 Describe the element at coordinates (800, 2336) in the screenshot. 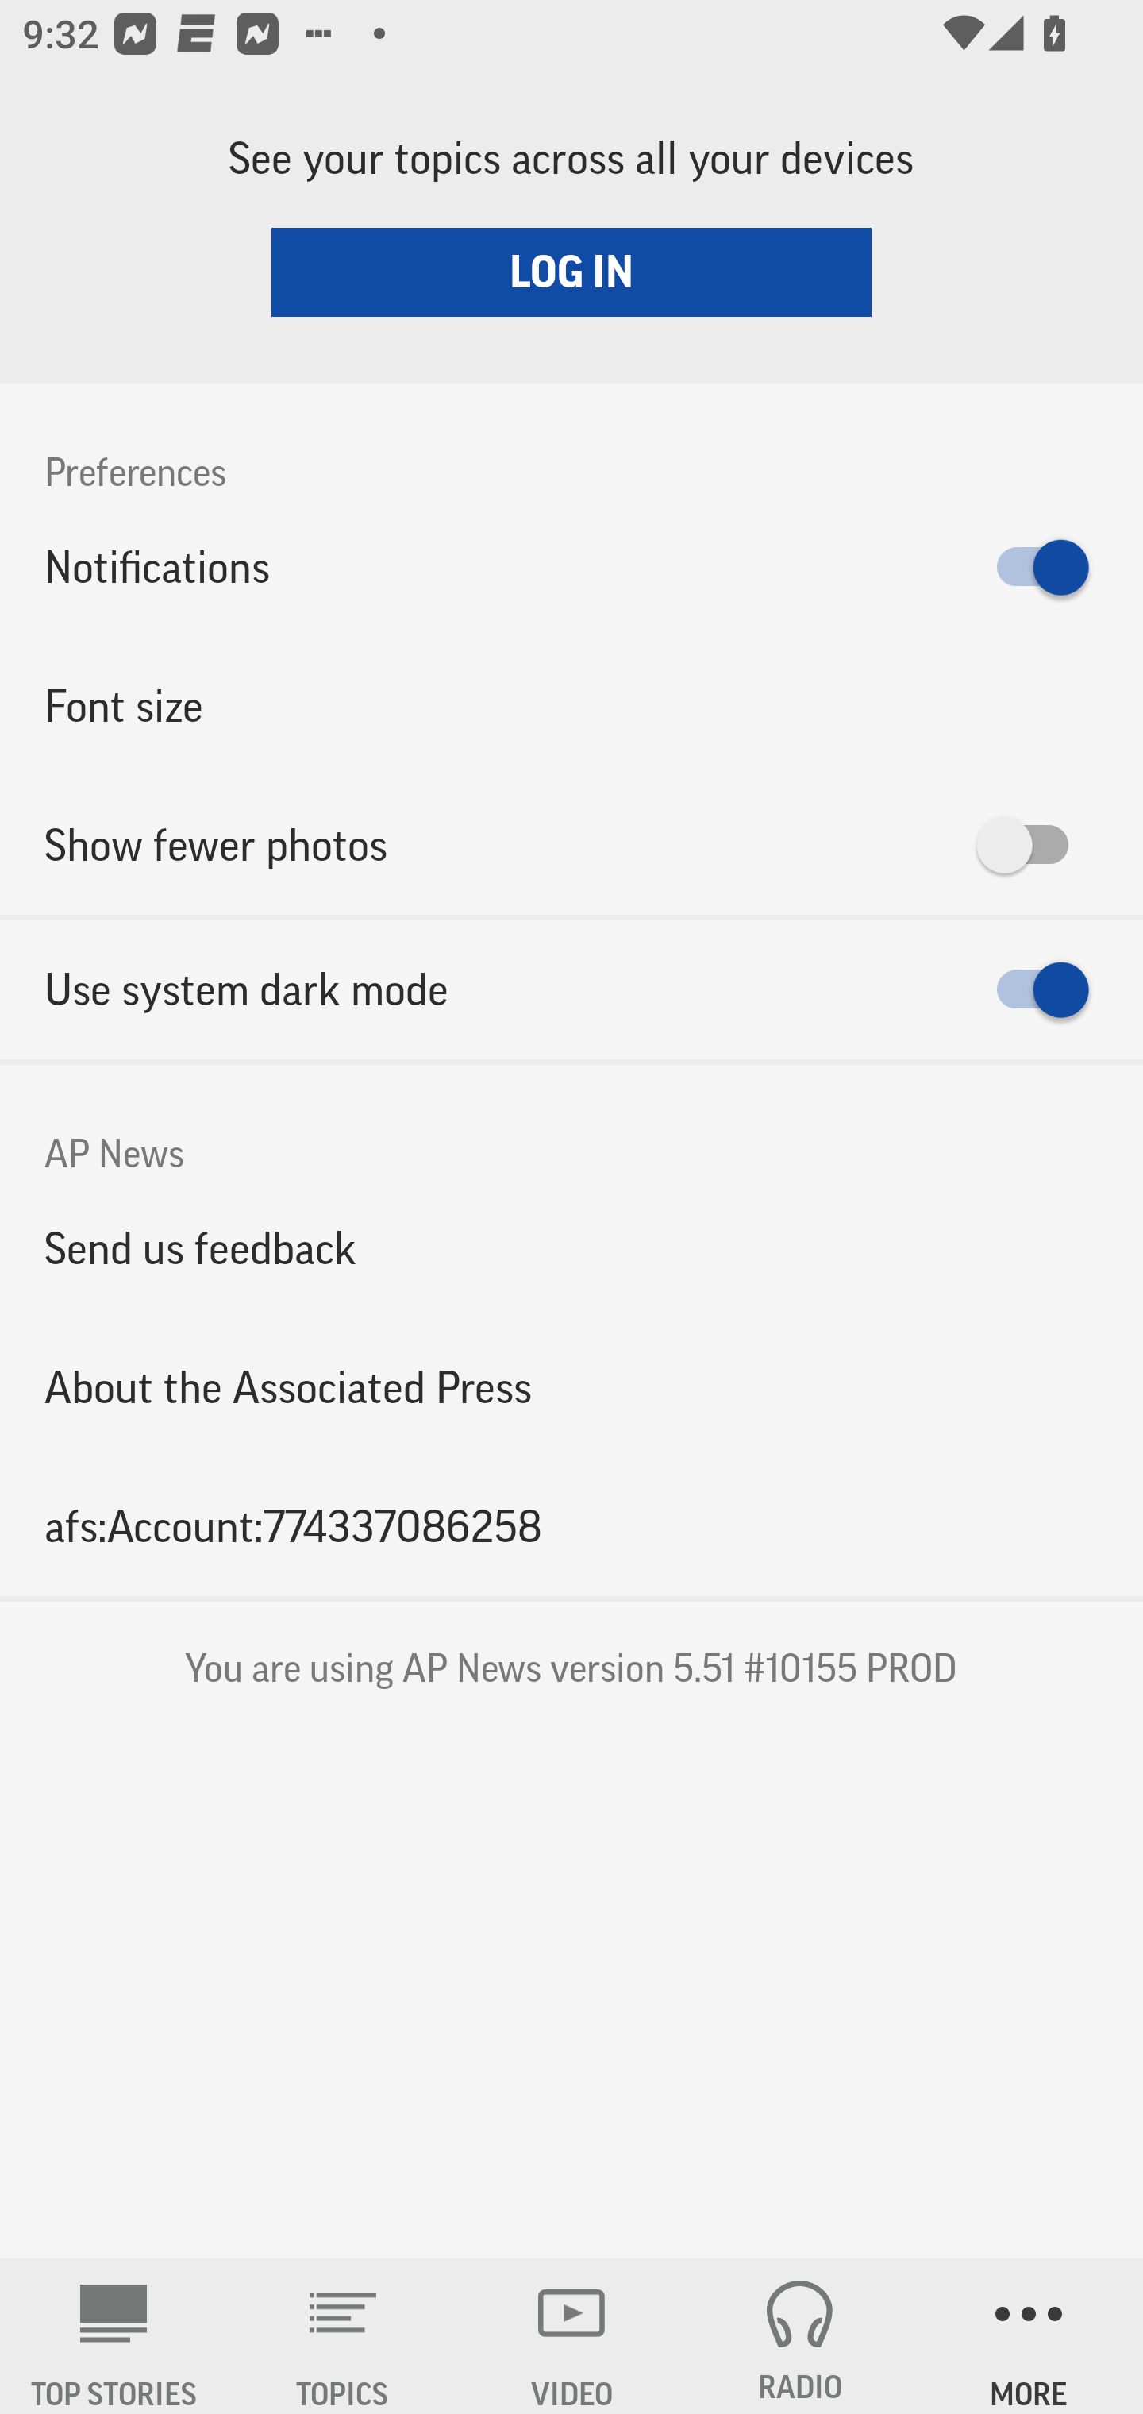

I see `RADIO` at that location.